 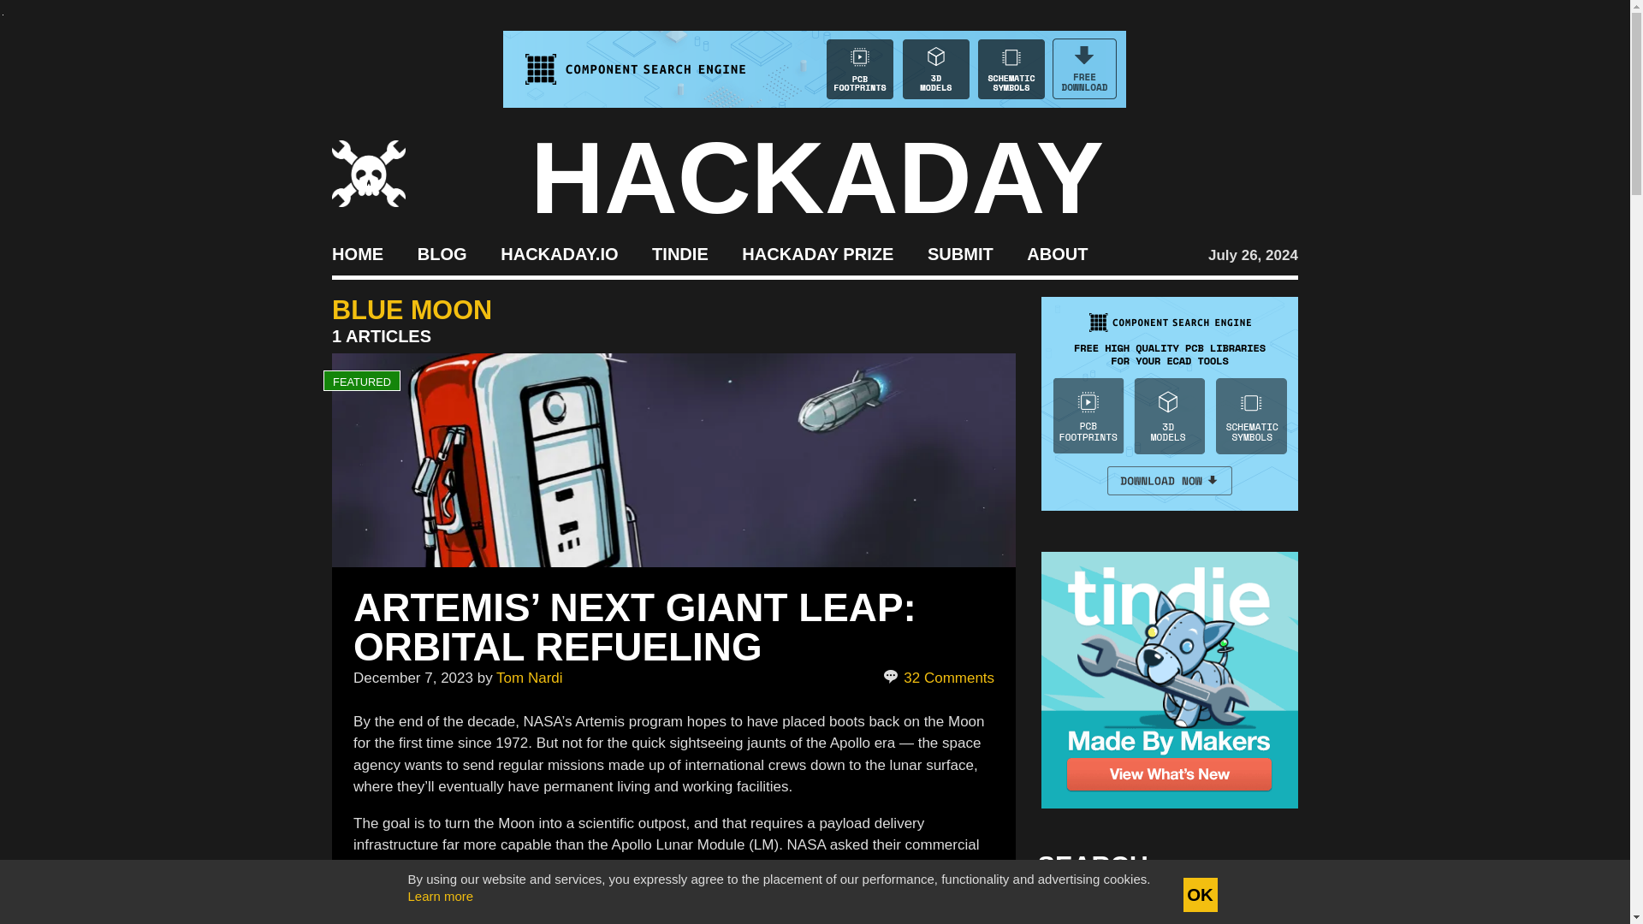 I want to click on TINDIE, so click(x=679, y=253).